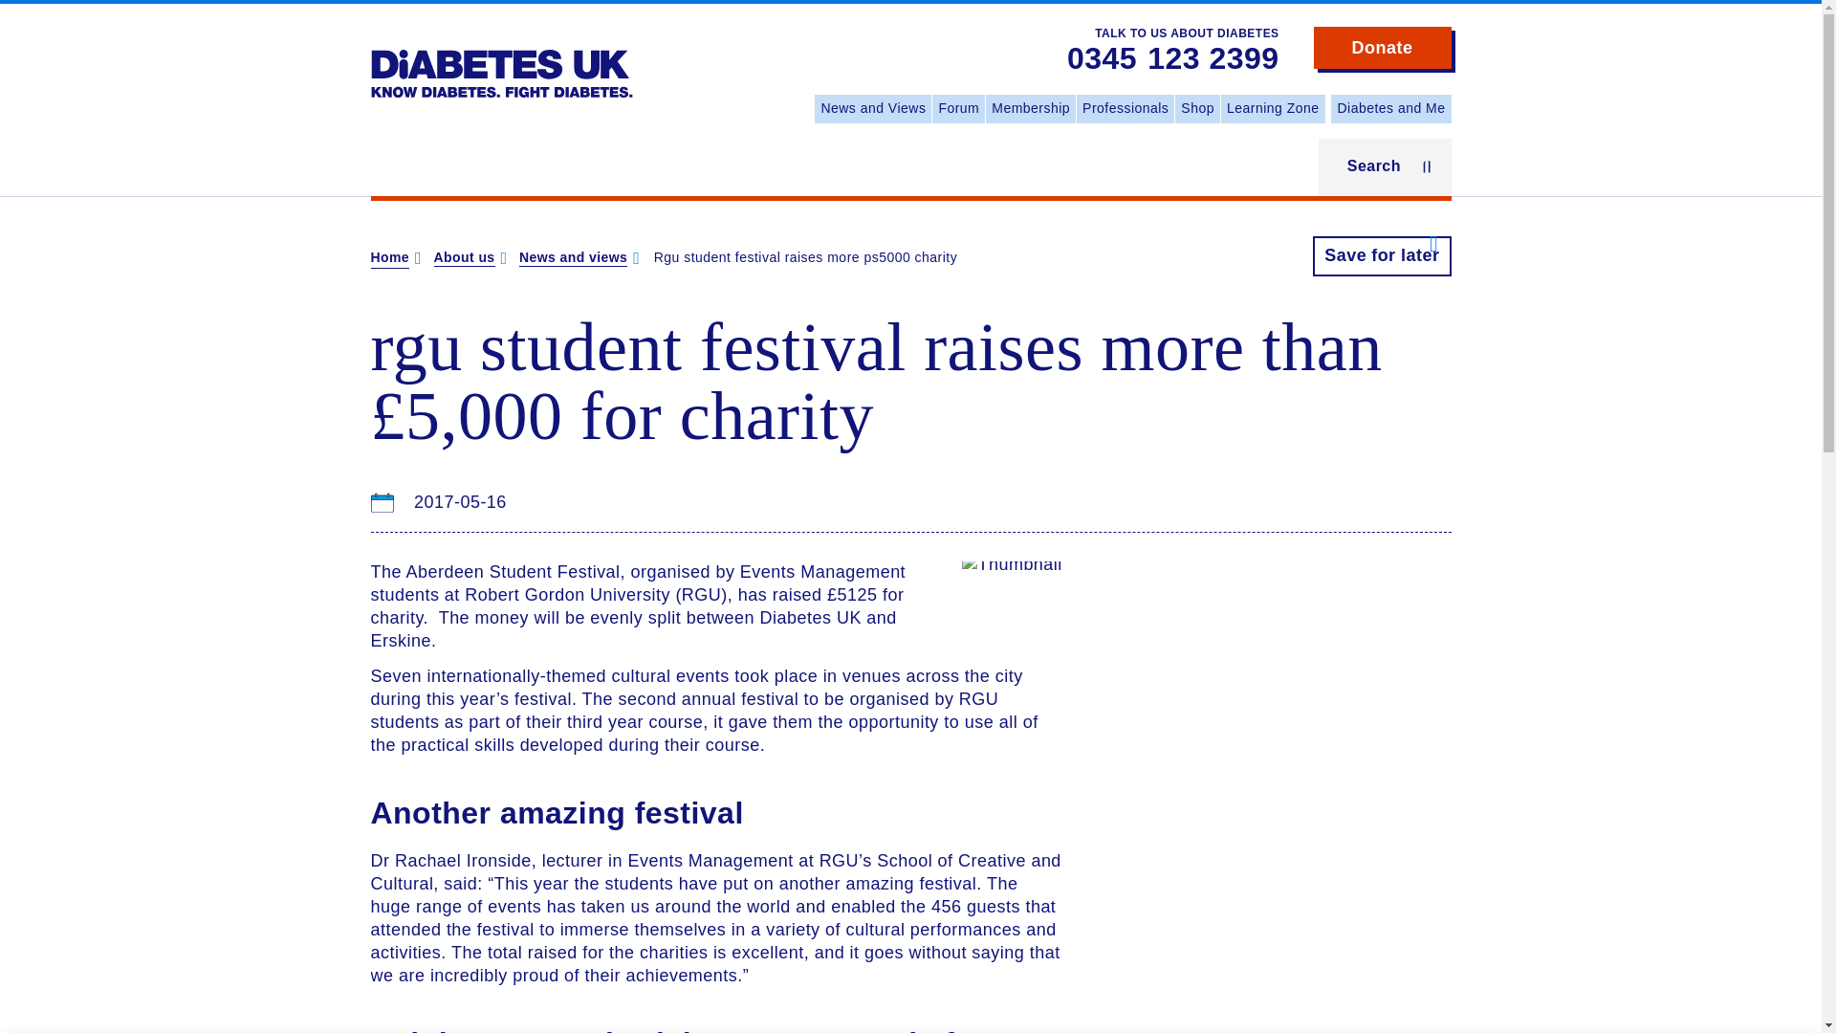 The height and width of the screenshot is (1033, 1836). What do you see at coordinates (872, 109) in the screenshot?
I see `News and Views` at bounding box center [872, 109].